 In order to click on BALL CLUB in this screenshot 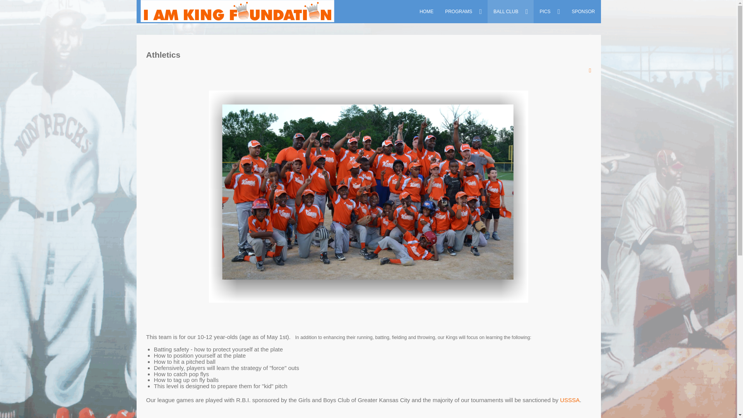, I will do `click(510, 12)`.